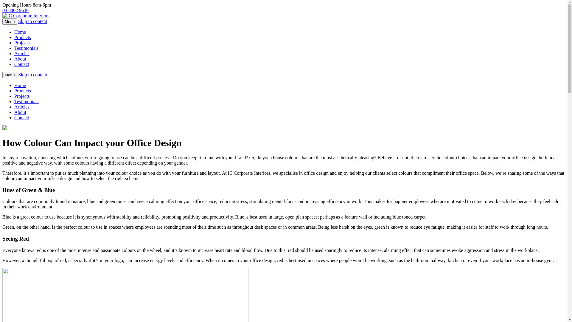 This screenshot has height=322, width=572. I want to click on About, so click(20, 112).